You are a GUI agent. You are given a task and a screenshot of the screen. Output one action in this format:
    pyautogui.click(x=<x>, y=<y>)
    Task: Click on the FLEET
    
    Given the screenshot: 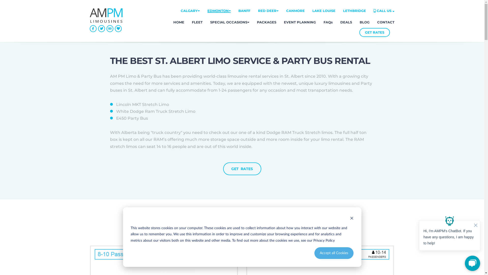 What is the action you would take?
    pyautogui.click(x=197, y=22)
    